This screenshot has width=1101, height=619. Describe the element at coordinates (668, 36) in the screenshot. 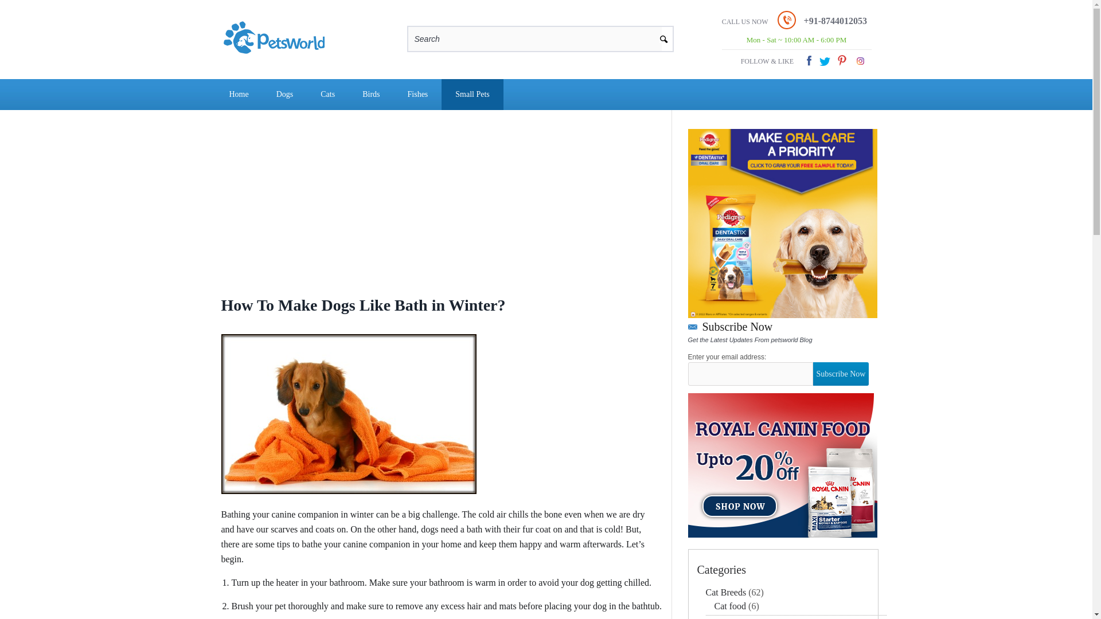

I see `search` at that location.